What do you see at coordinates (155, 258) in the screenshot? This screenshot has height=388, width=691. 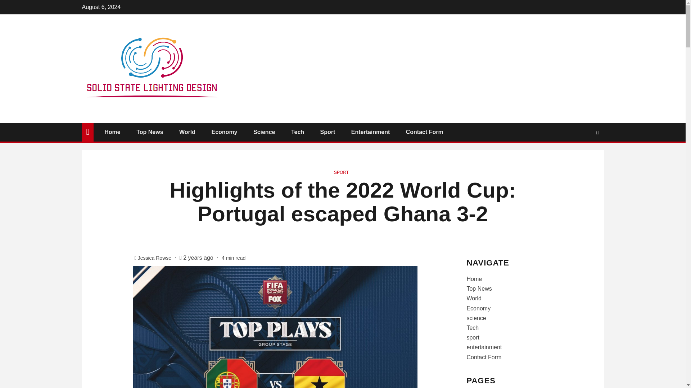 I see `Jessica Rowse` at bounding box center [155, 258].